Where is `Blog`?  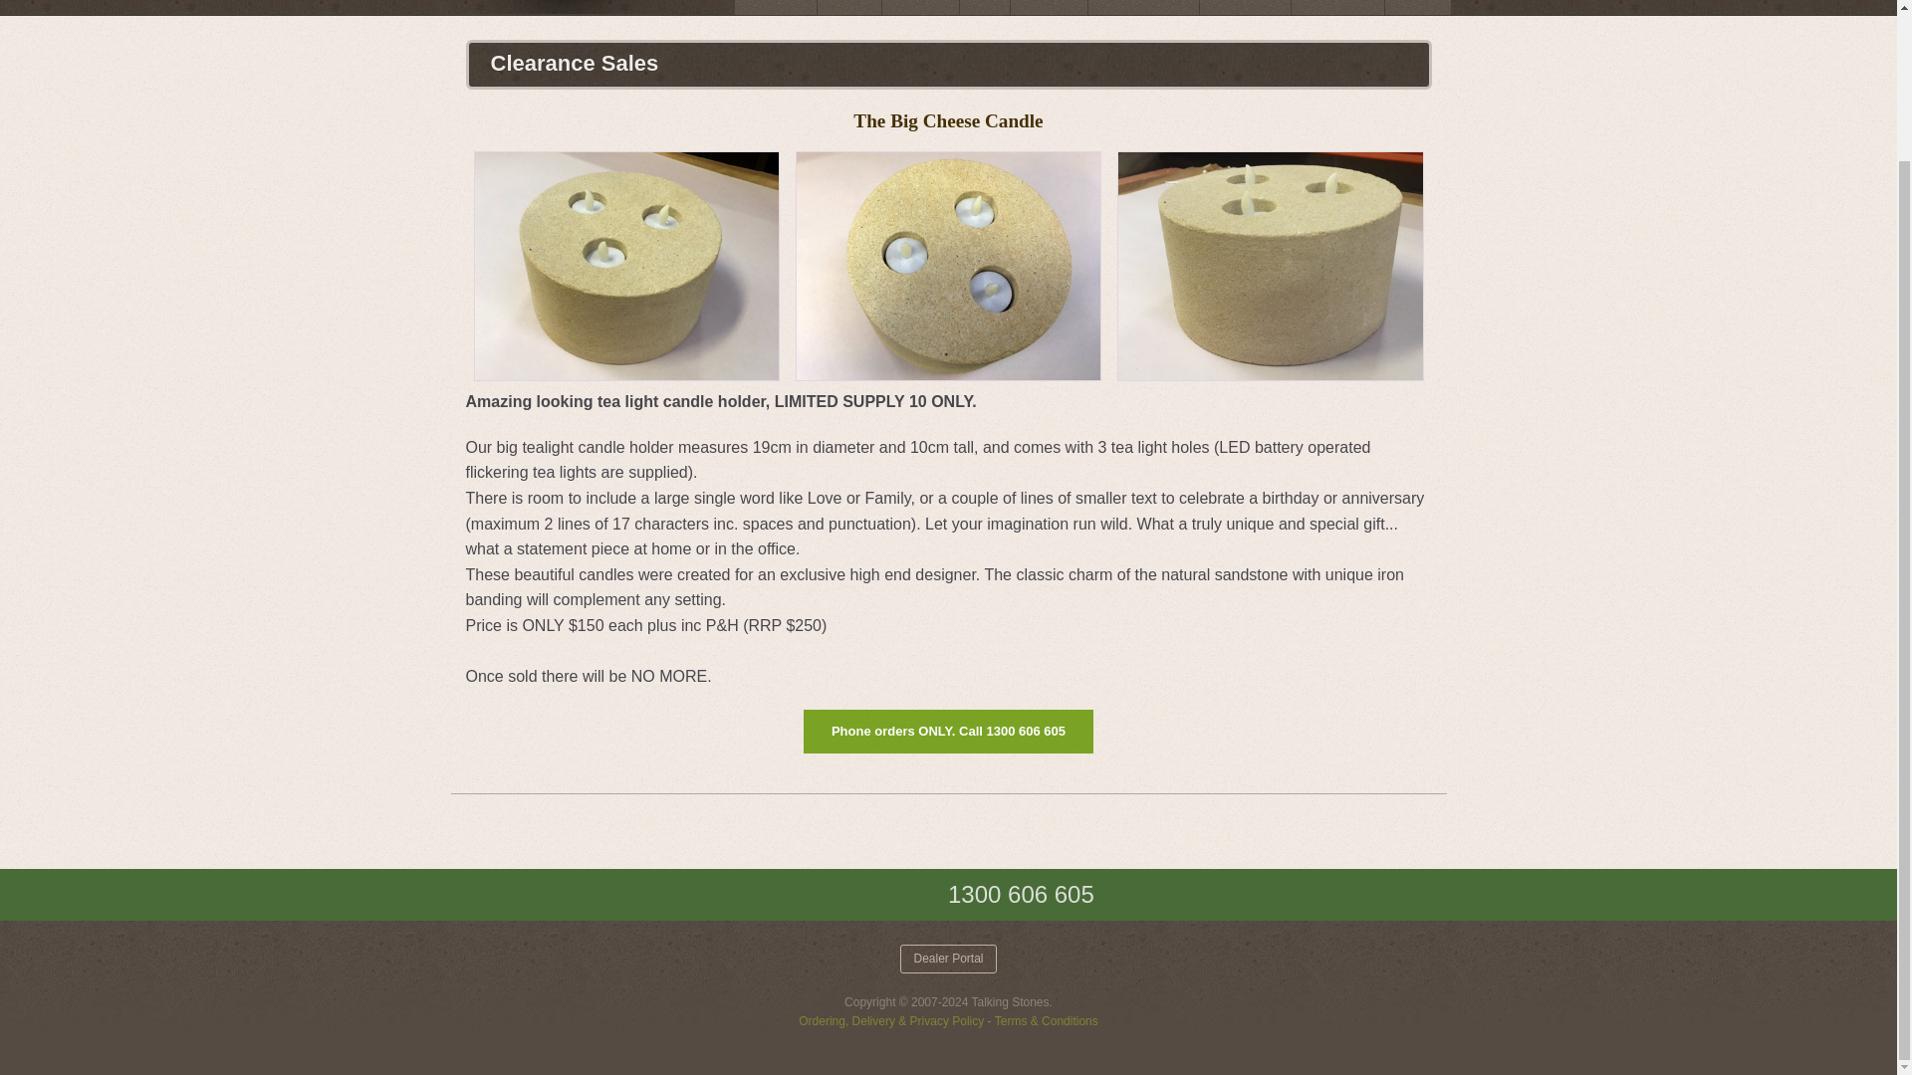
Blog is located at coordinates (984, 8).